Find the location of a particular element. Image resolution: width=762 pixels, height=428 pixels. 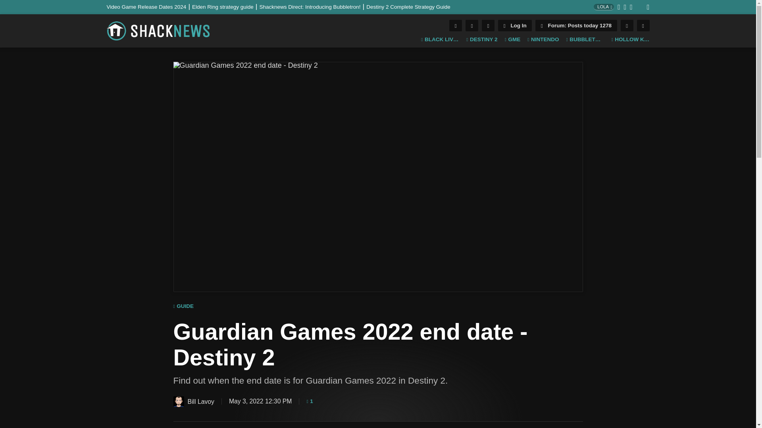

Shacknews Direct: Introducing Bubbletron! is located at coordinates (313, 6).